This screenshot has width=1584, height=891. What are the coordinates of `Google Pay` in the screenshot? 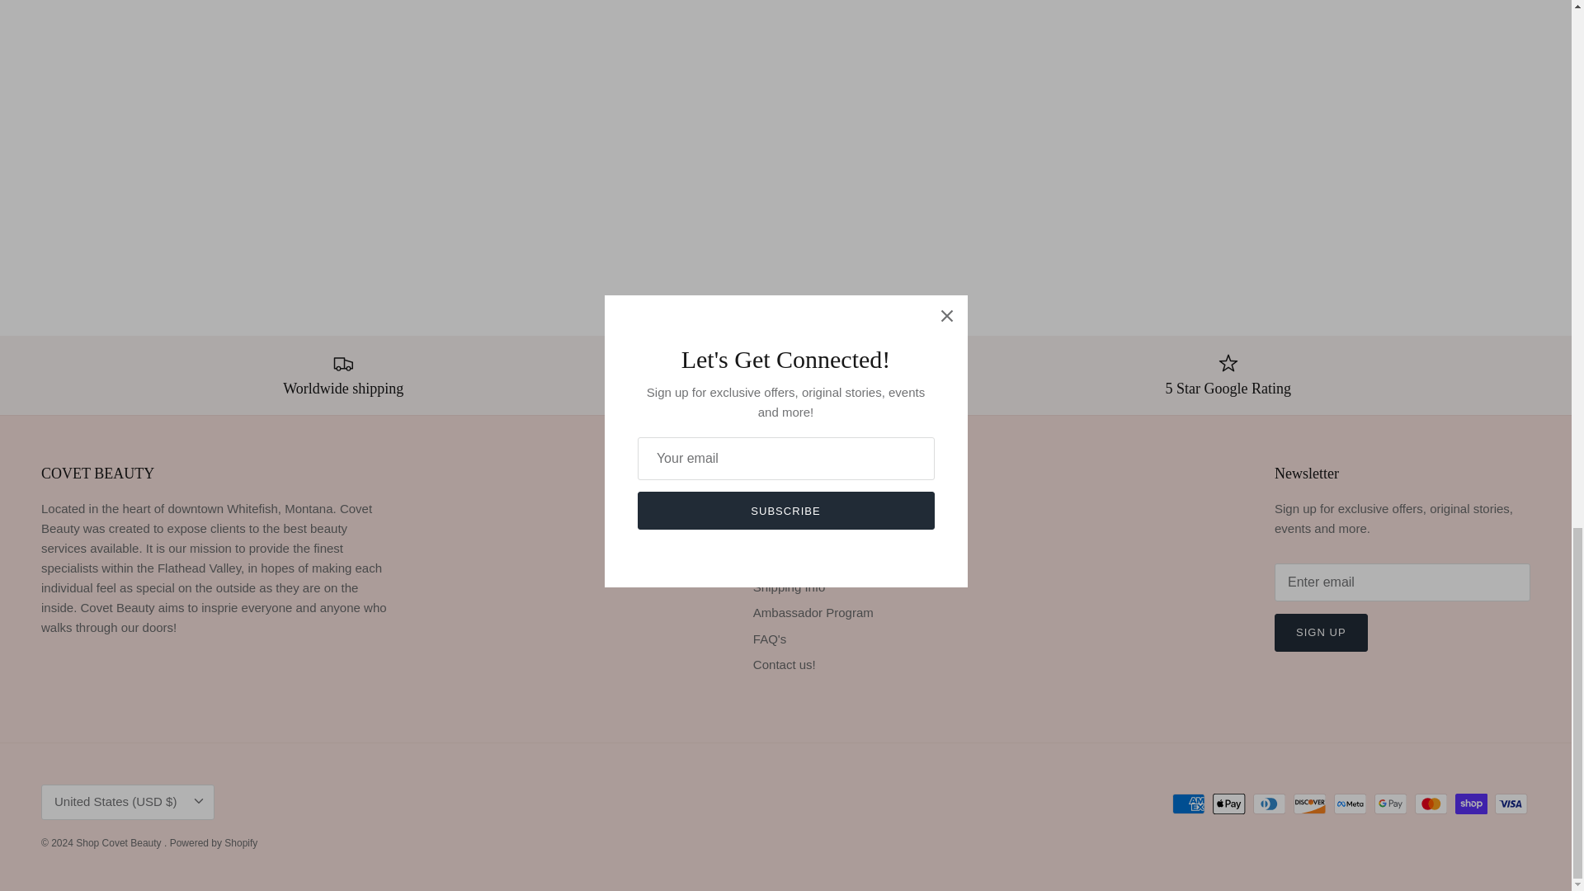 It's located at (1390, 804).